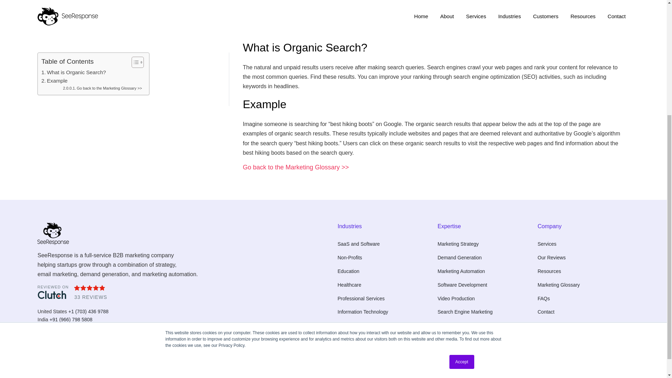 This screenshot has width=672, height=378. I want to click on Accept, so click(462, 192).